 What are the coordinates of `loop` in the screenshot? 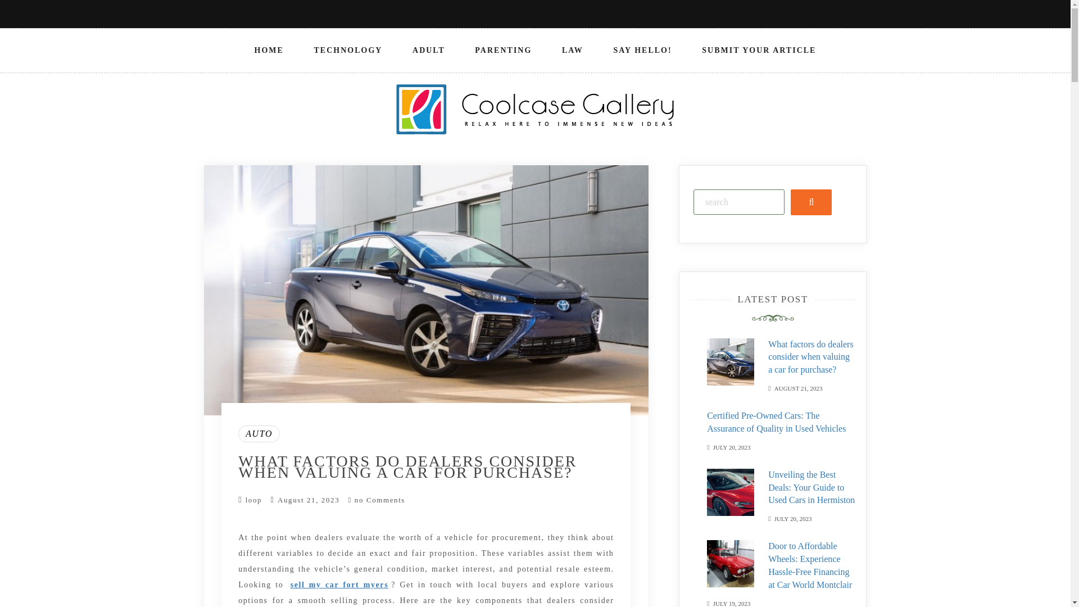 It's located at (254, 500).